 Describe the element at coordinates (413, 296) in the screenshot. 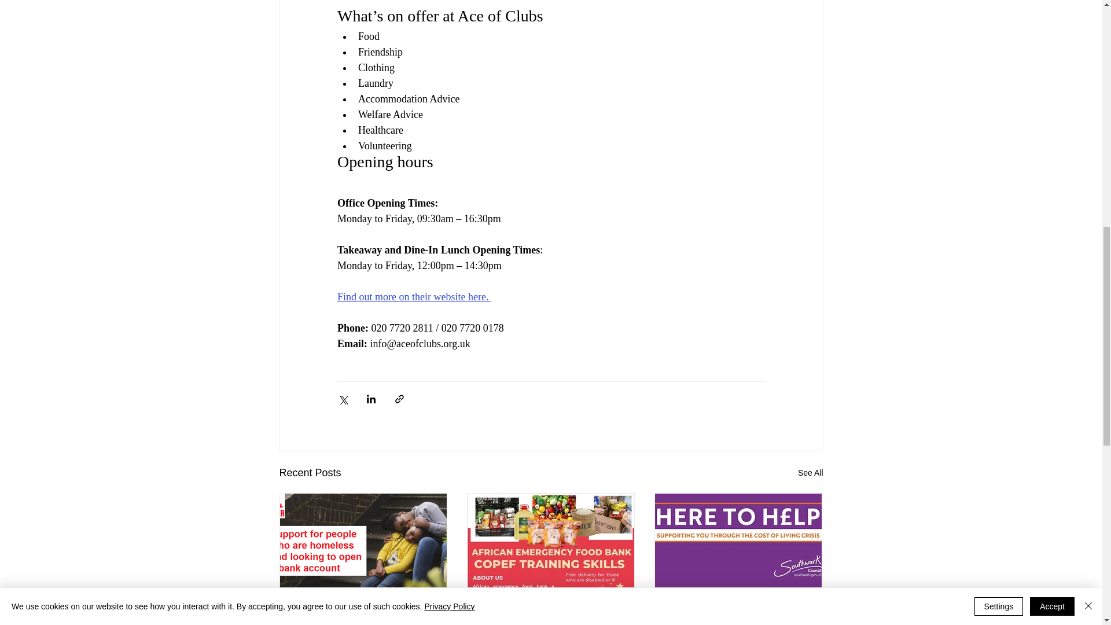

I see `Find out more on their website here. ` at that location.